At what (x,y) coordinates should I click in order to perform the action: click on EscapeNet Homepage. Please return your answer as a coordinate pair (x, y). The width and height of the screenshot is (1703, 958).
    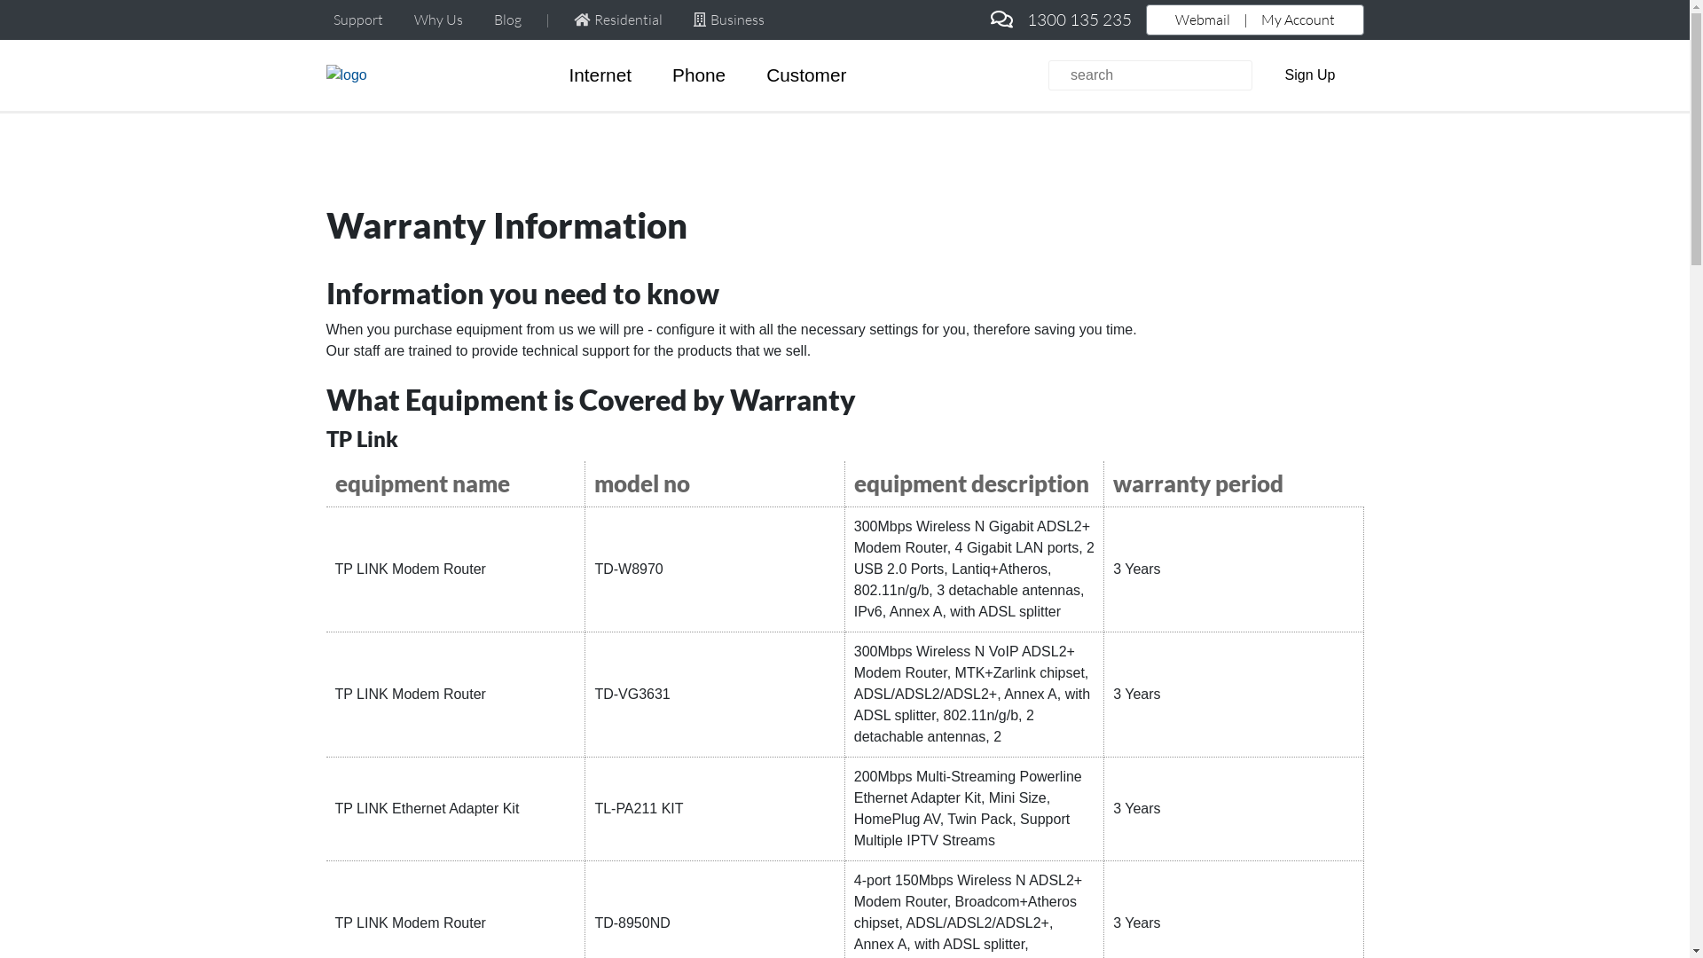
    Looking at the image, I should click on (347, 75).